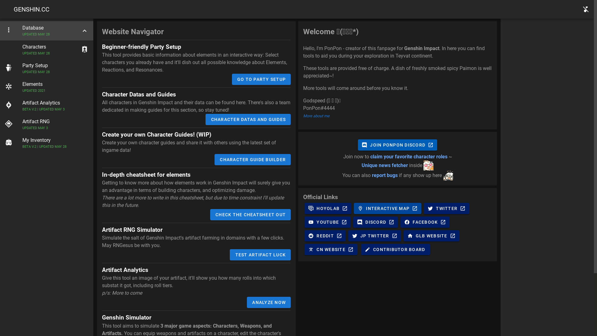 This screenshot has height=336, width=597. Describe the element at coordinates (251, 215) in the screenshot. I see `CHECK THE CHEATSHEET OUT` at that location.